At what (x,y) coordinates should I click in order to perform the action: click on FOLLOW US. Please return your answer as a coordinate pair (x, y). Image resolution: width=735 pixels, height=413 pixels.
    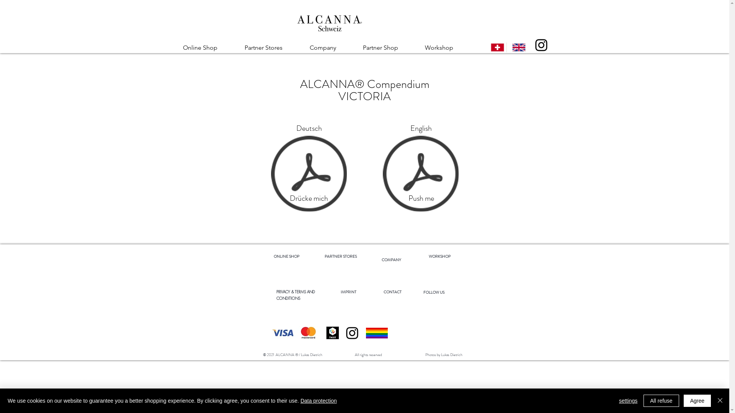
    Looking at the image, I should click on (434, 292).